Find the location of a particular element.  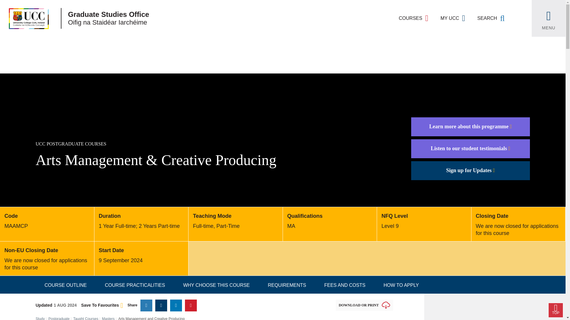

Facebook is located at coordinates (161, 305).